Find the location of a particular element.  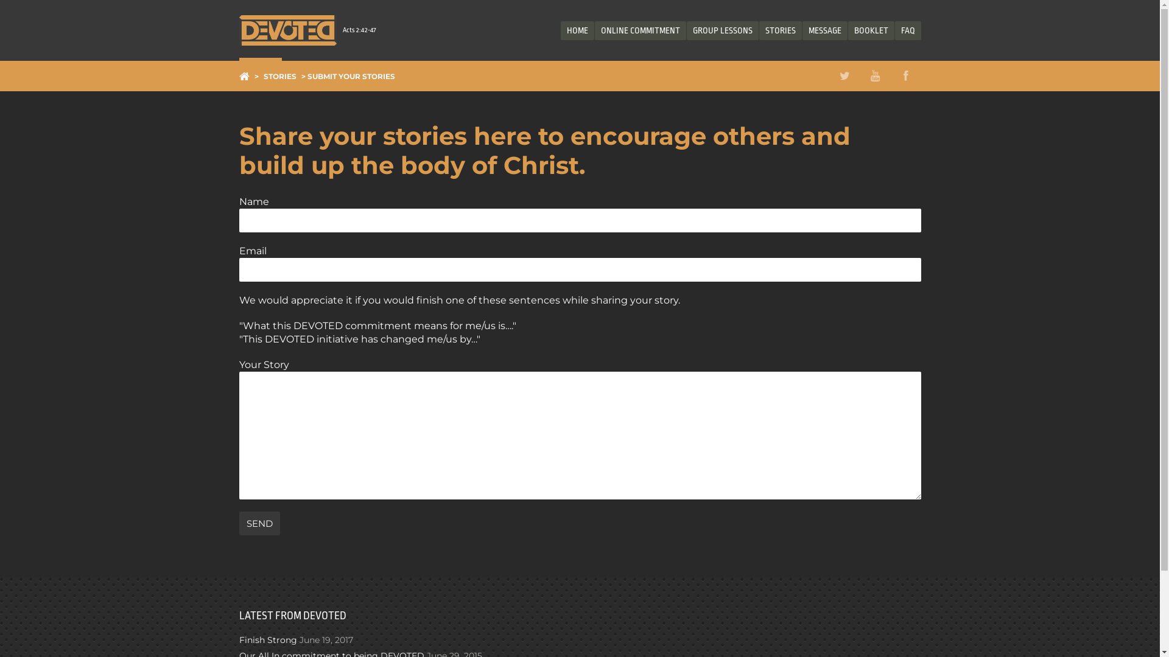

FAQ is located at coordinates (908, 30).